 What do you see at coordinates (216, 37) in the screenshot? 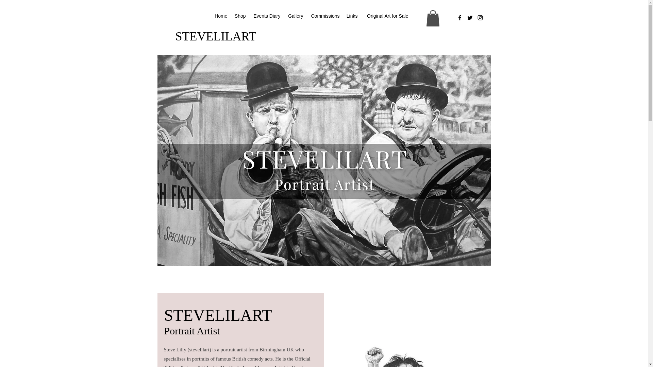
I see `STEVELILART` at bounding box center [216, 37].